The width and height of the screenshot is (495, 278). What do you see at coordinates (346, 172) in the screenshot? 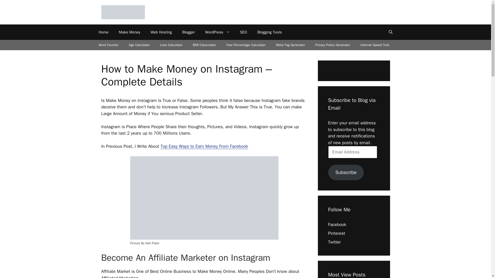
I see `Subscribe` at bounding box center [346, 172].